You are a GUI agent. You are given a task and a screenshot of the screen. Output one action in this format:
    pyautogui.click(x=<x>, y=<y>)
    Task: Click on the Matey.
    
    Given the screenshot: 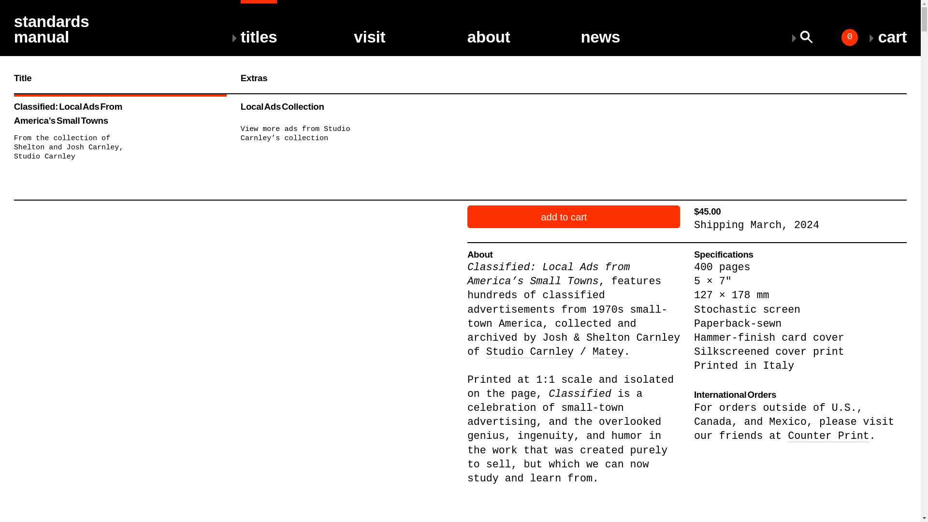 What is the action you would take?
    pyautogui.click(x=611, y=352)
    